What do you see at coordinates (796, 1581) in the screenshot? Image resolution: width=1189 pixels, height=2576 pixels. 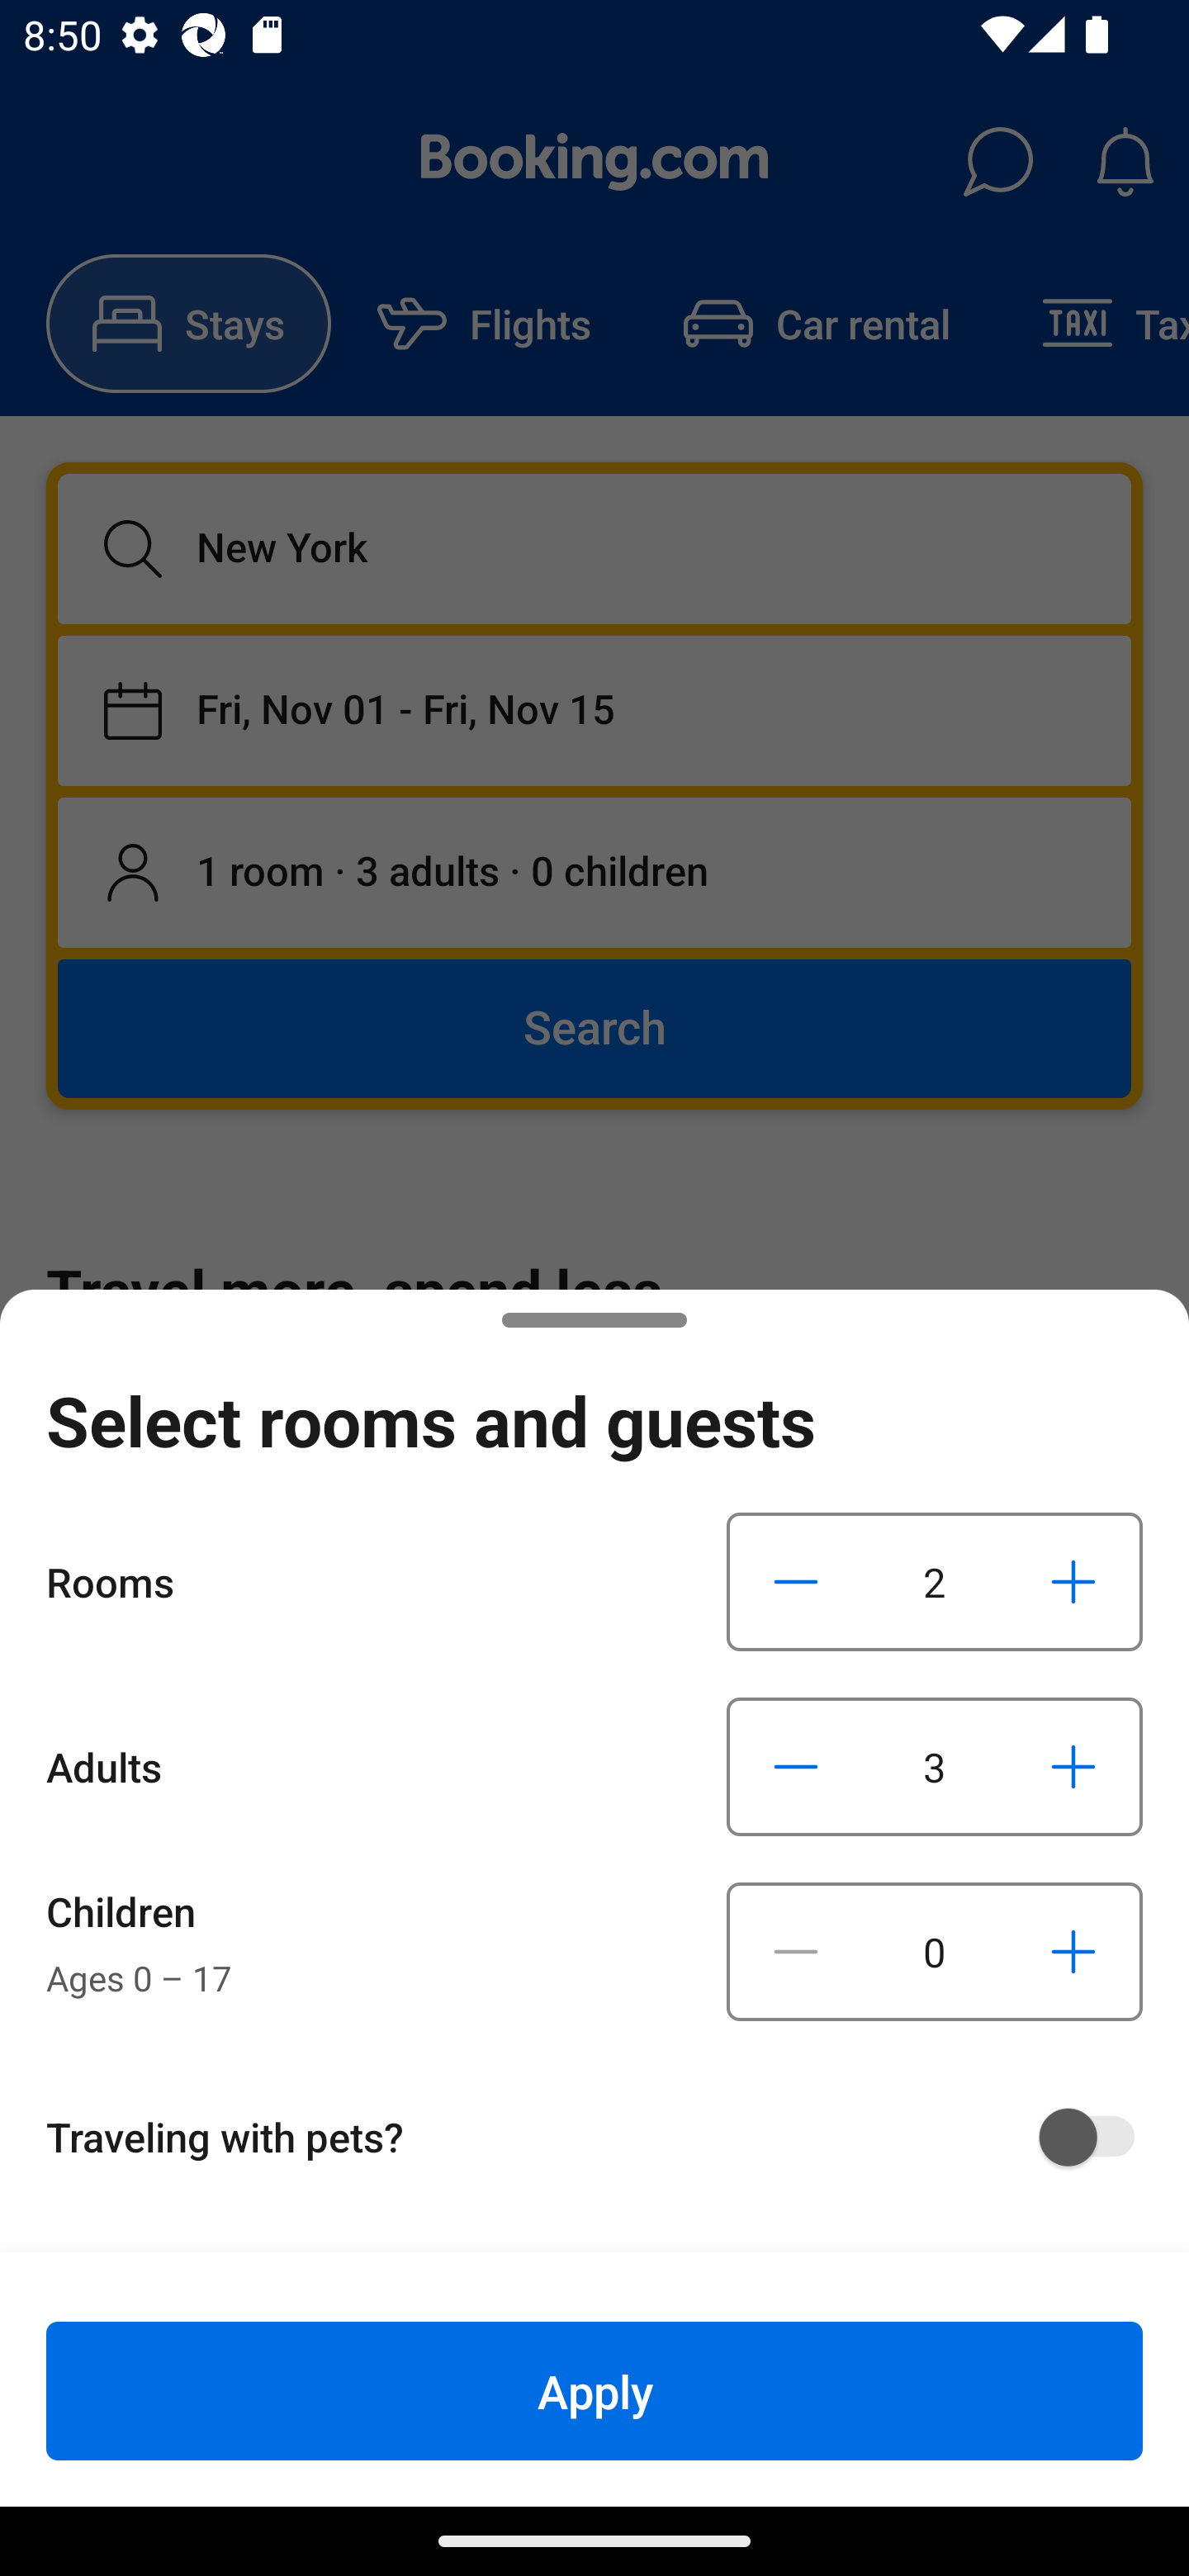 I see `Decrease` at bounding box center [796, 1581].